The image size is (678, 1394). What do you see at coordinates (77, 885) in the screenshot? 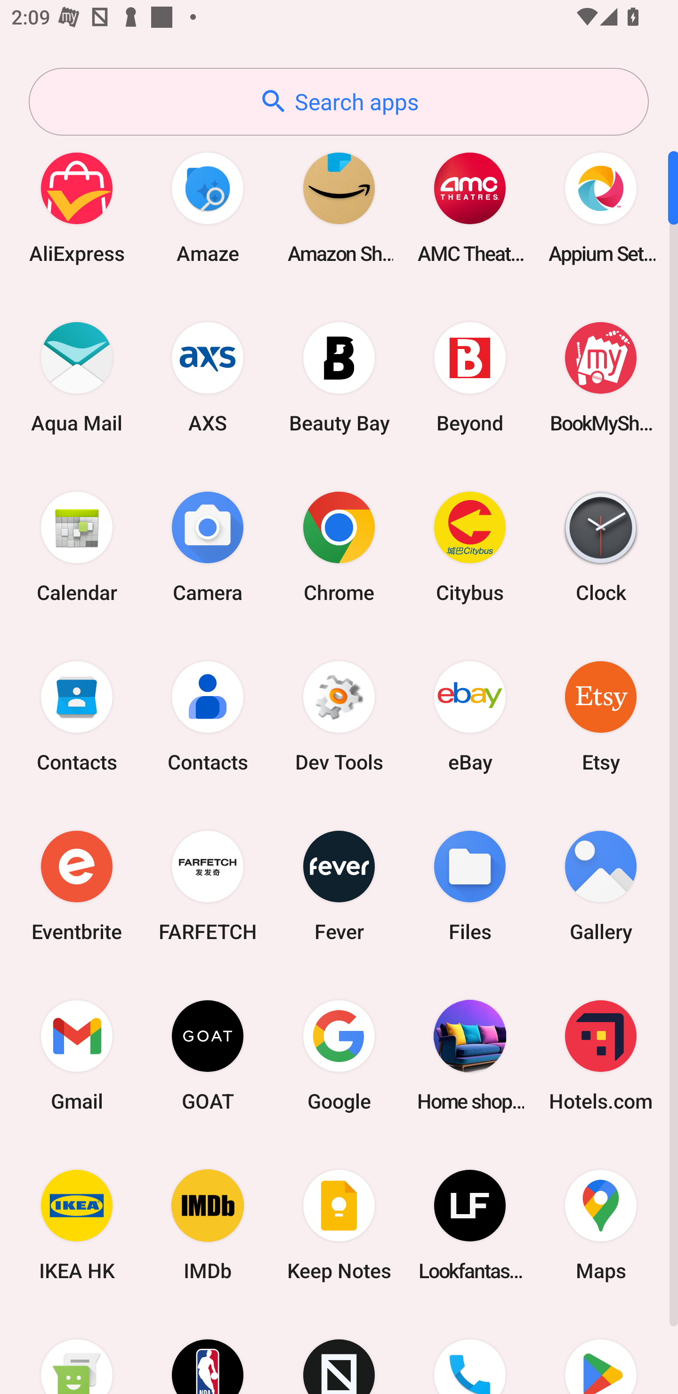
I see `Eventbrite` at bounding box center [77, 885].